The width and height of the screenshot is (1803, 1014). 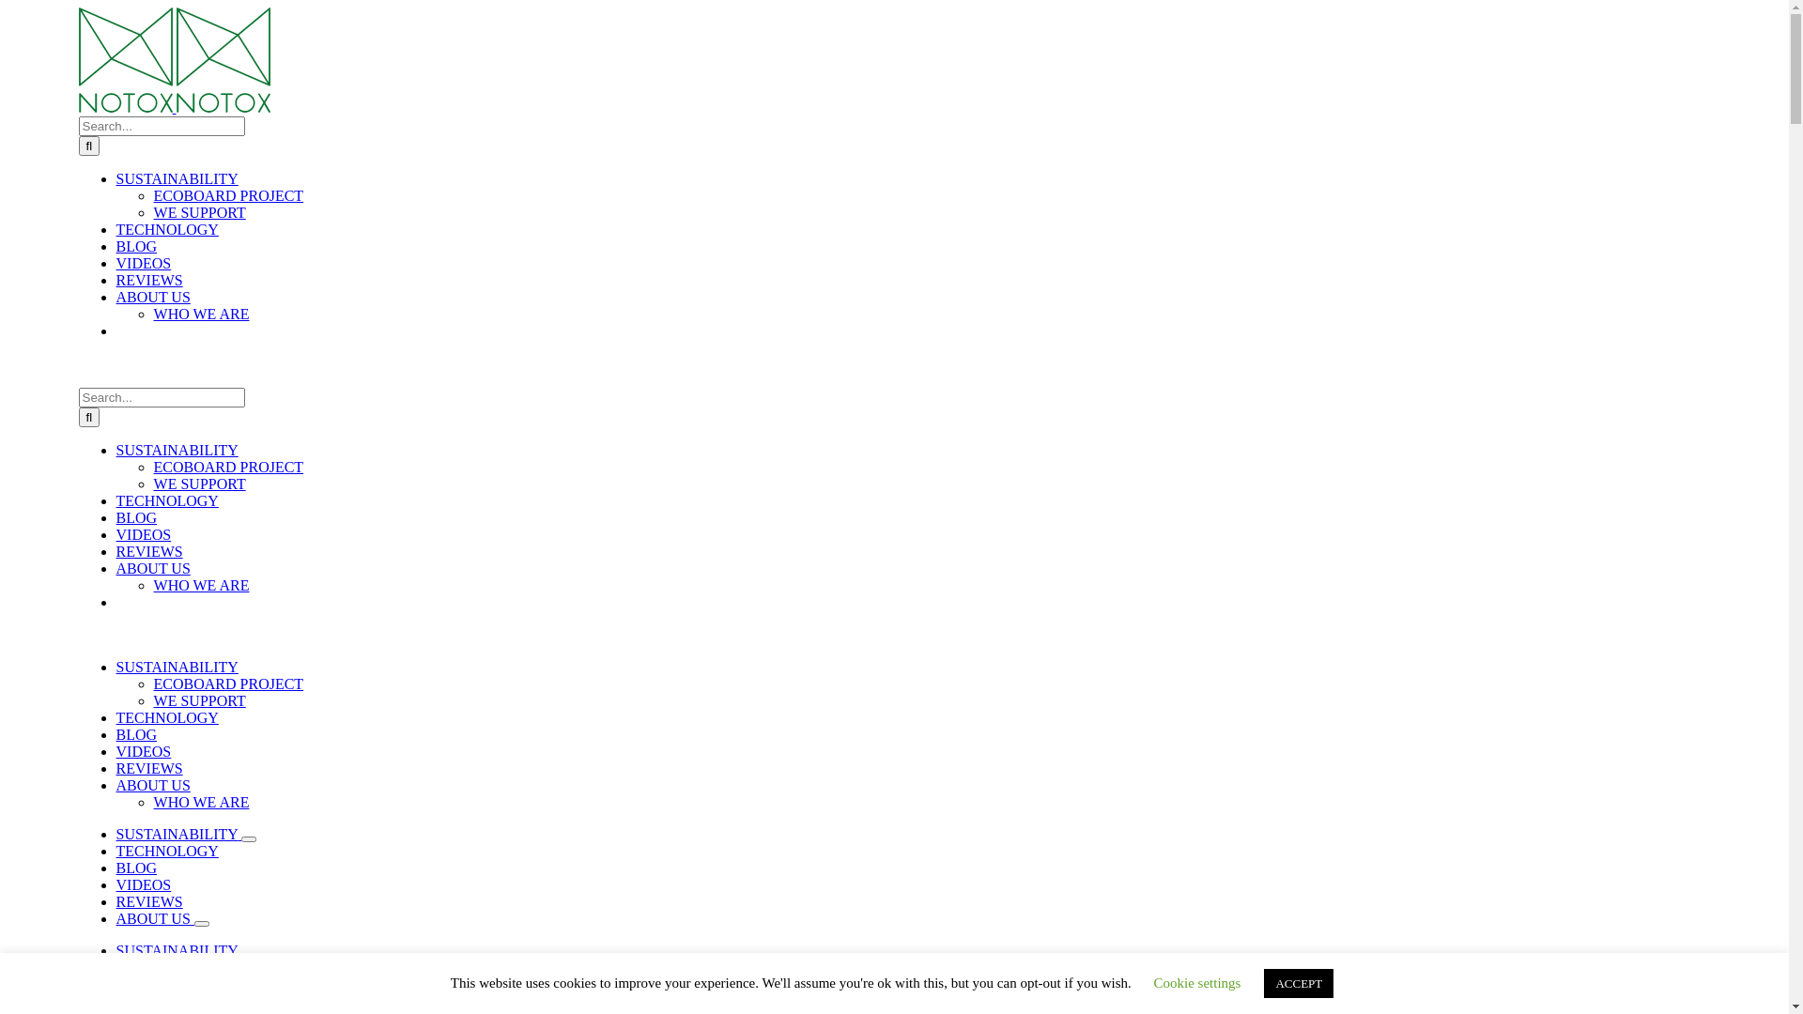 I want to click on VIDEOS, so click(x=145, y=1001).